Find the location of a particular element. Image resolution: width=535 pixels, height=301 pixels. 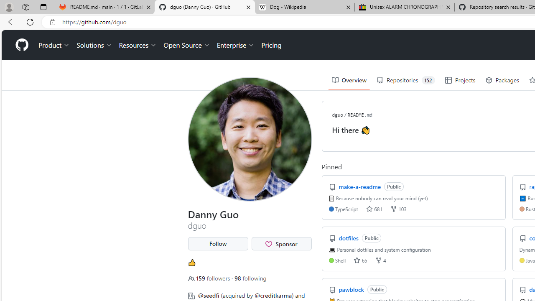

dguo is located at coordinates (337, 115).